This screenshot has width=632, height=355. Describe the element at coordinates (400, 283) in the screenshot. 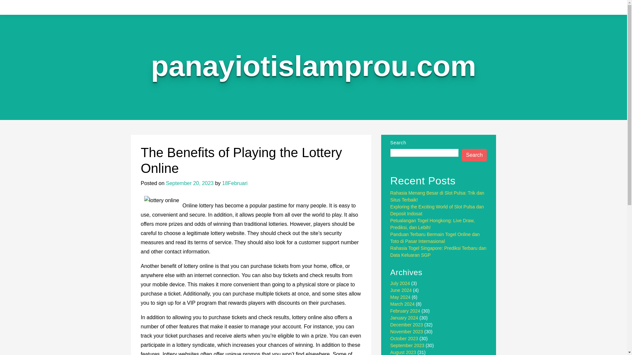

I see `July 2024` at that location.